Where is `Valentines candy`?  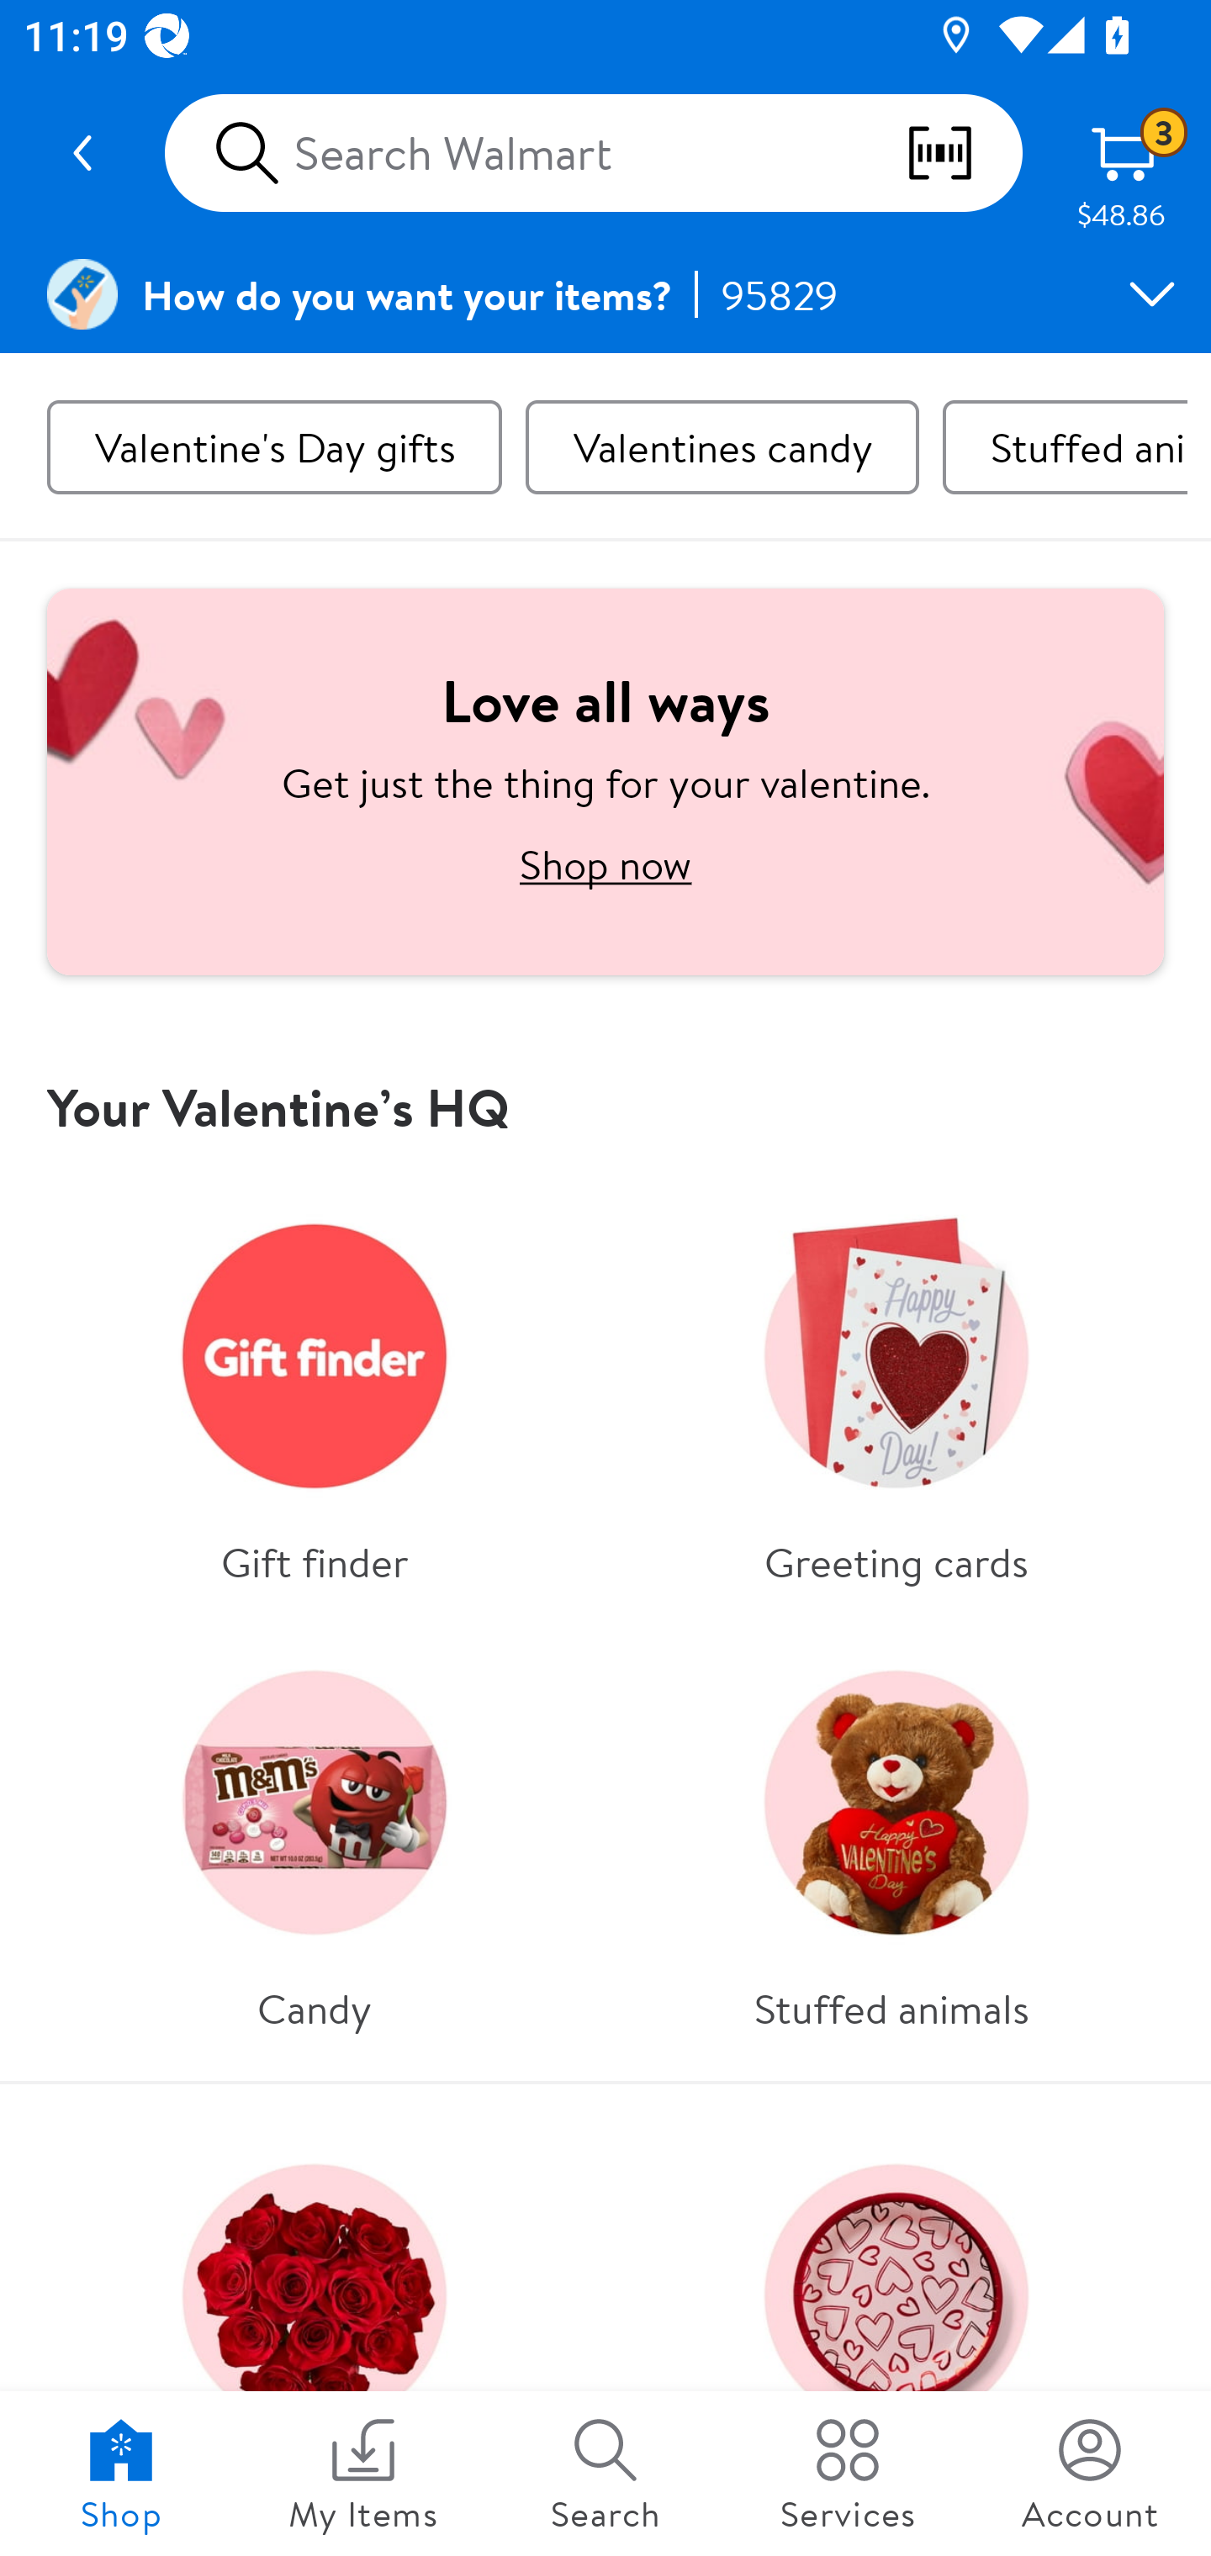 Valentines candy is located at coordinates (722, 447).